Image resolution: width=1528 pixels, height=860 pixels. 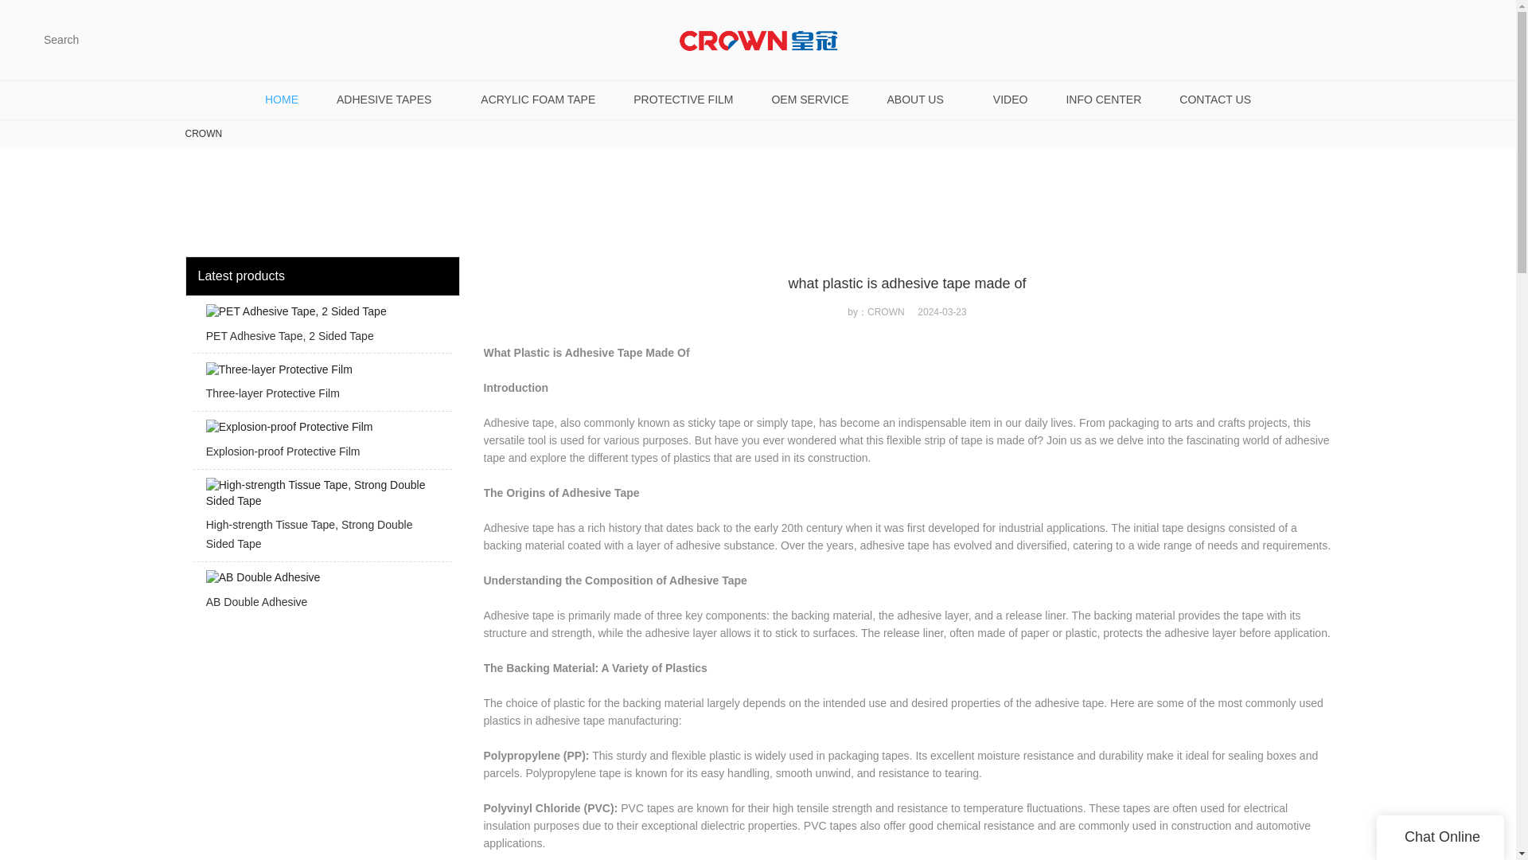 I want to click on VIDEO, so click(x=1011, y=100).